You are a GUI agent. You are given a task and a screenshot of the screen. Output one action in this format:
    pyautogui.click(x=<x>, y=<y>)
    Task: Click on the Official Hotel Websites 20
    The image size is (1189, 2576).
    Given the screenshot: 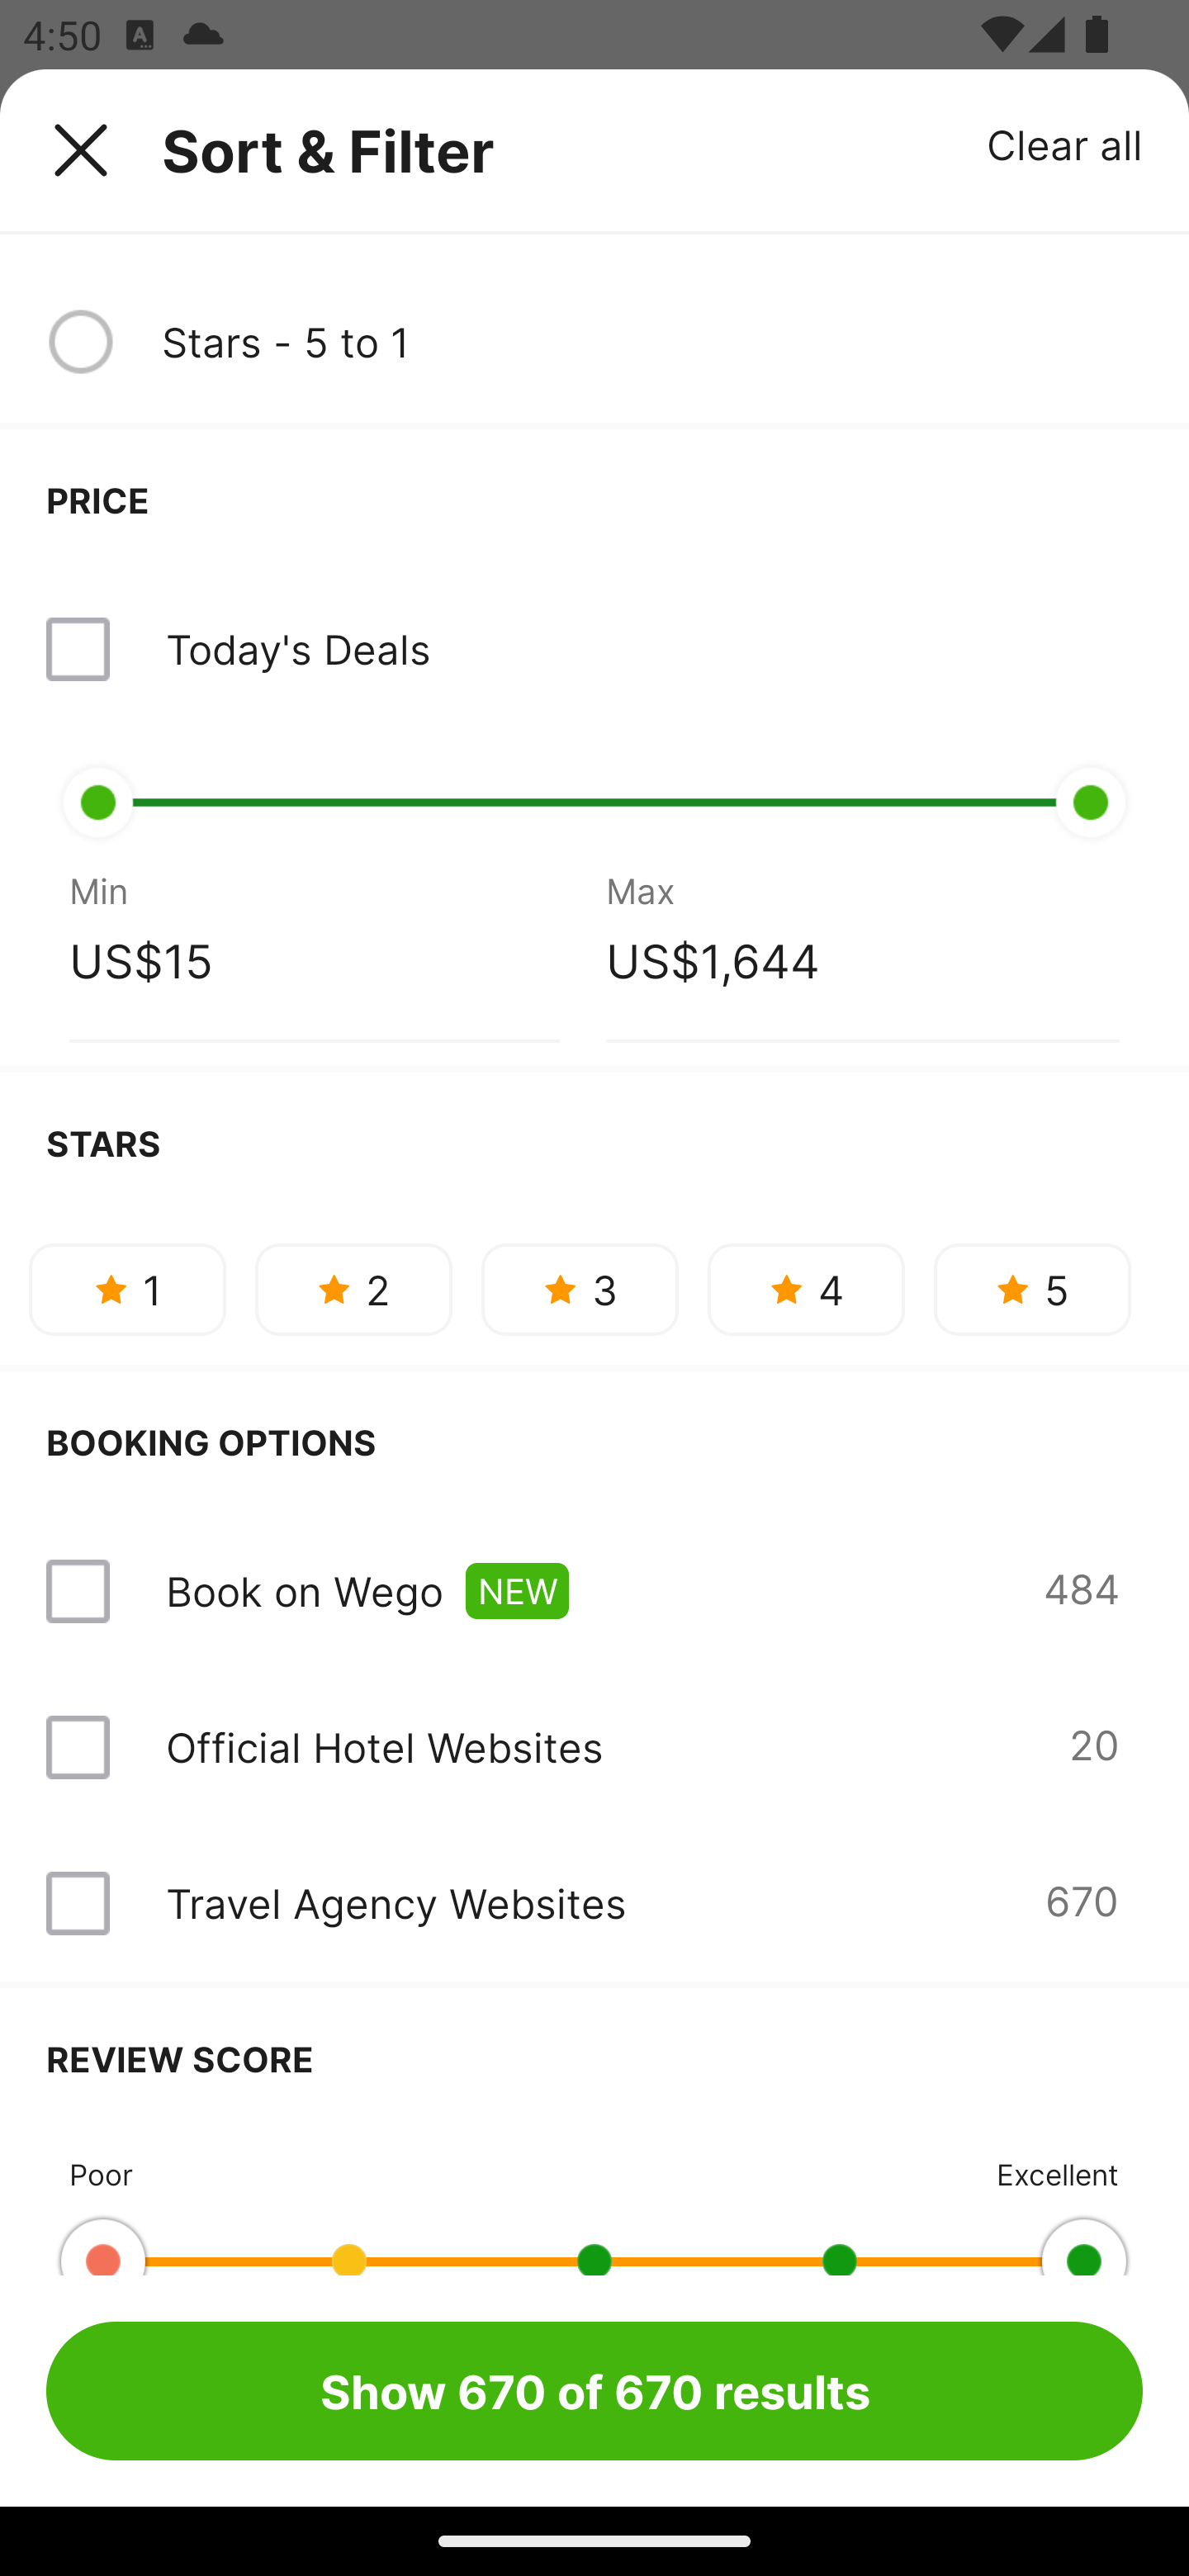 What is the action you would take?
    pyautogui.click(x=594, y=1747)
    